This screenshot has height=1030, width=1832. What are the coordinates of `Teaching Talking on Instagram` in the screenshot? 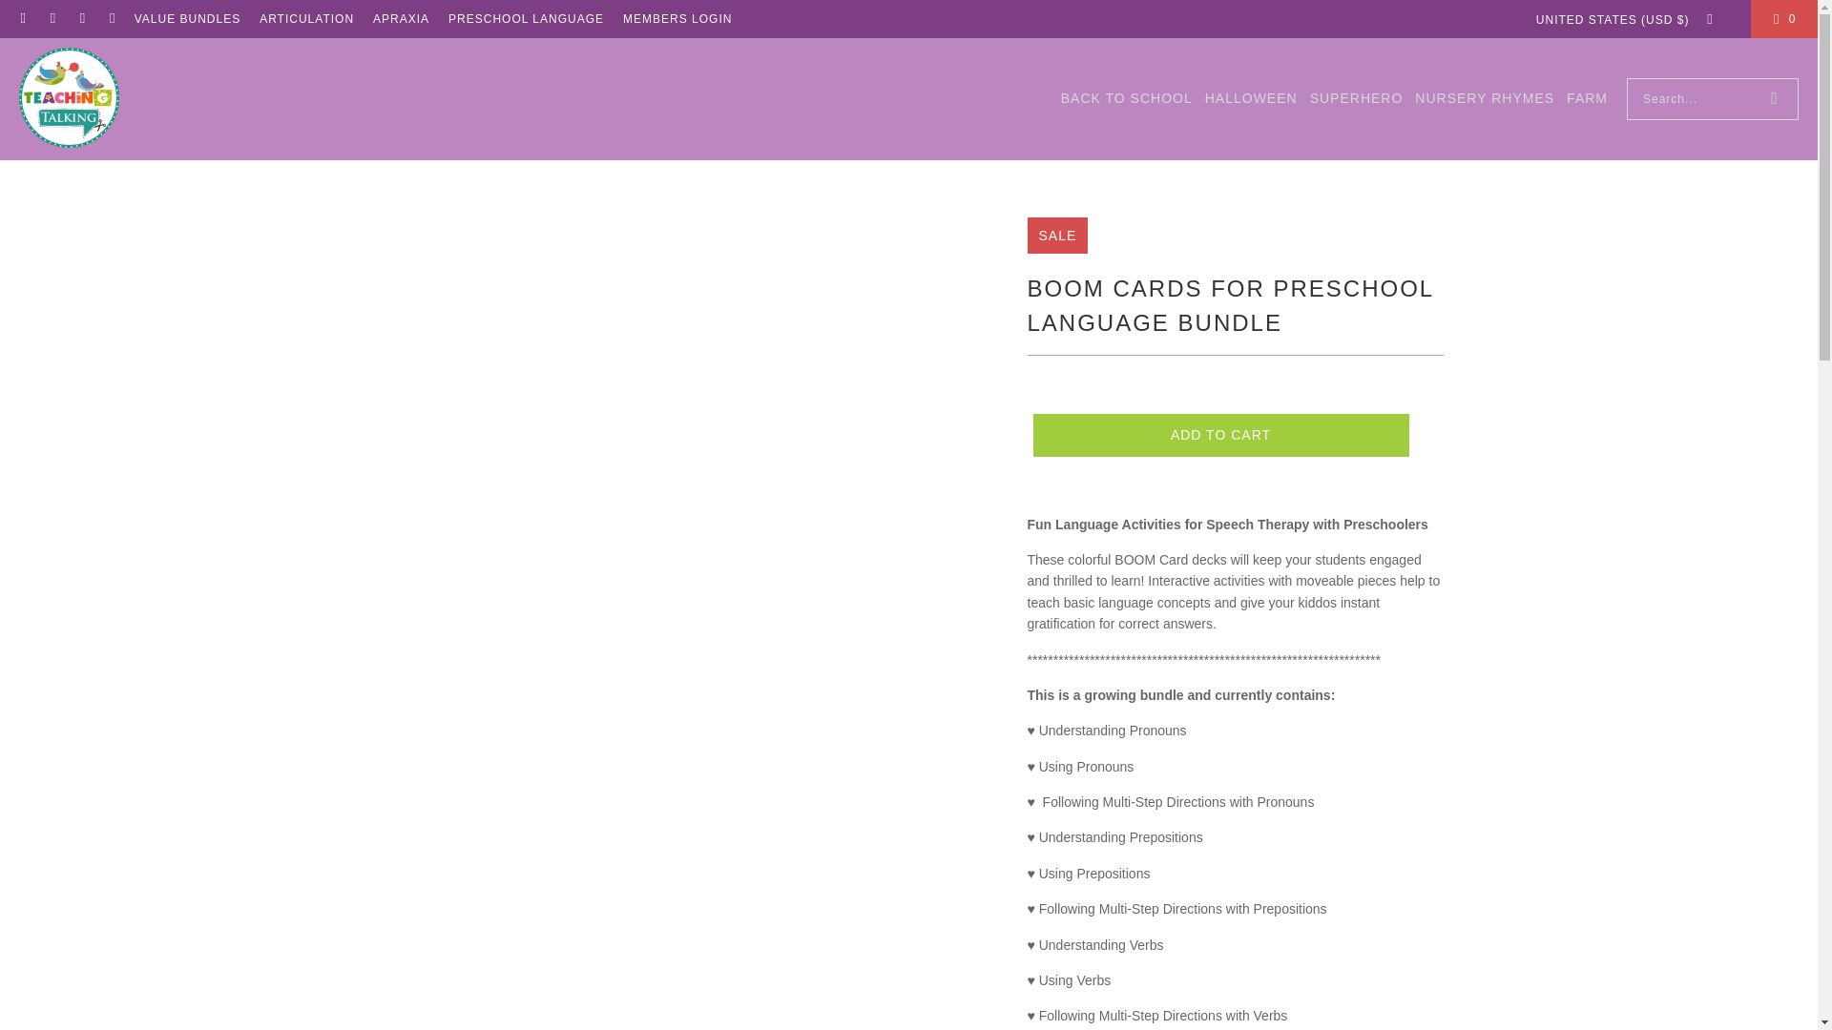 It's located at (81, 19).